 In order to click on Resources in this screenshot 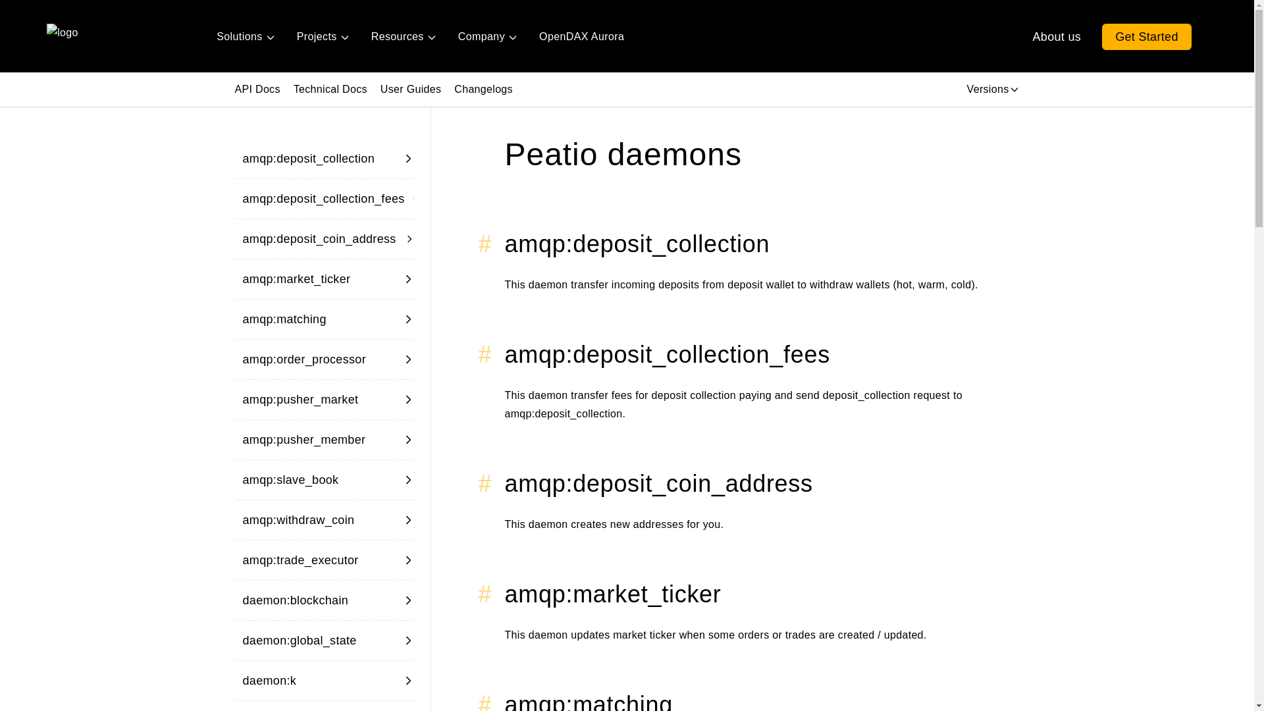, I will do `click(404, 37)`.